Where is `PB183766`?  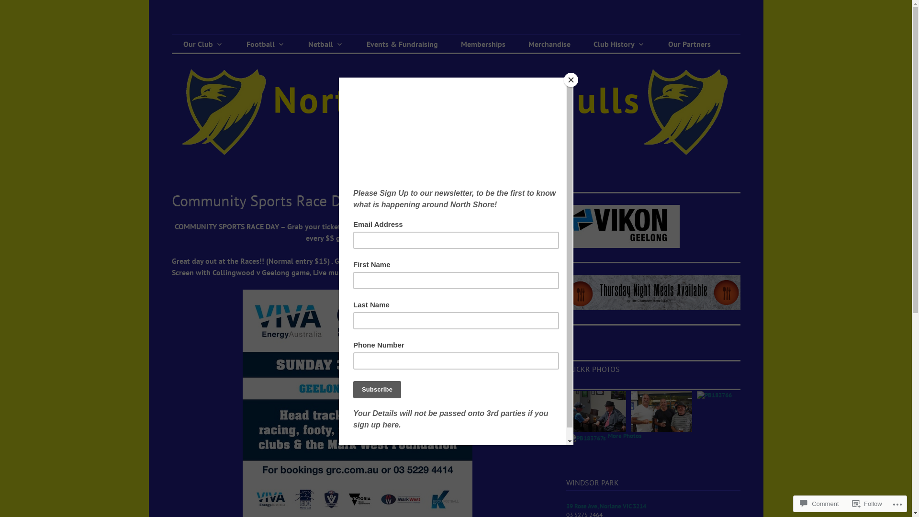
PB183766 is located at coordinates (714, 413).